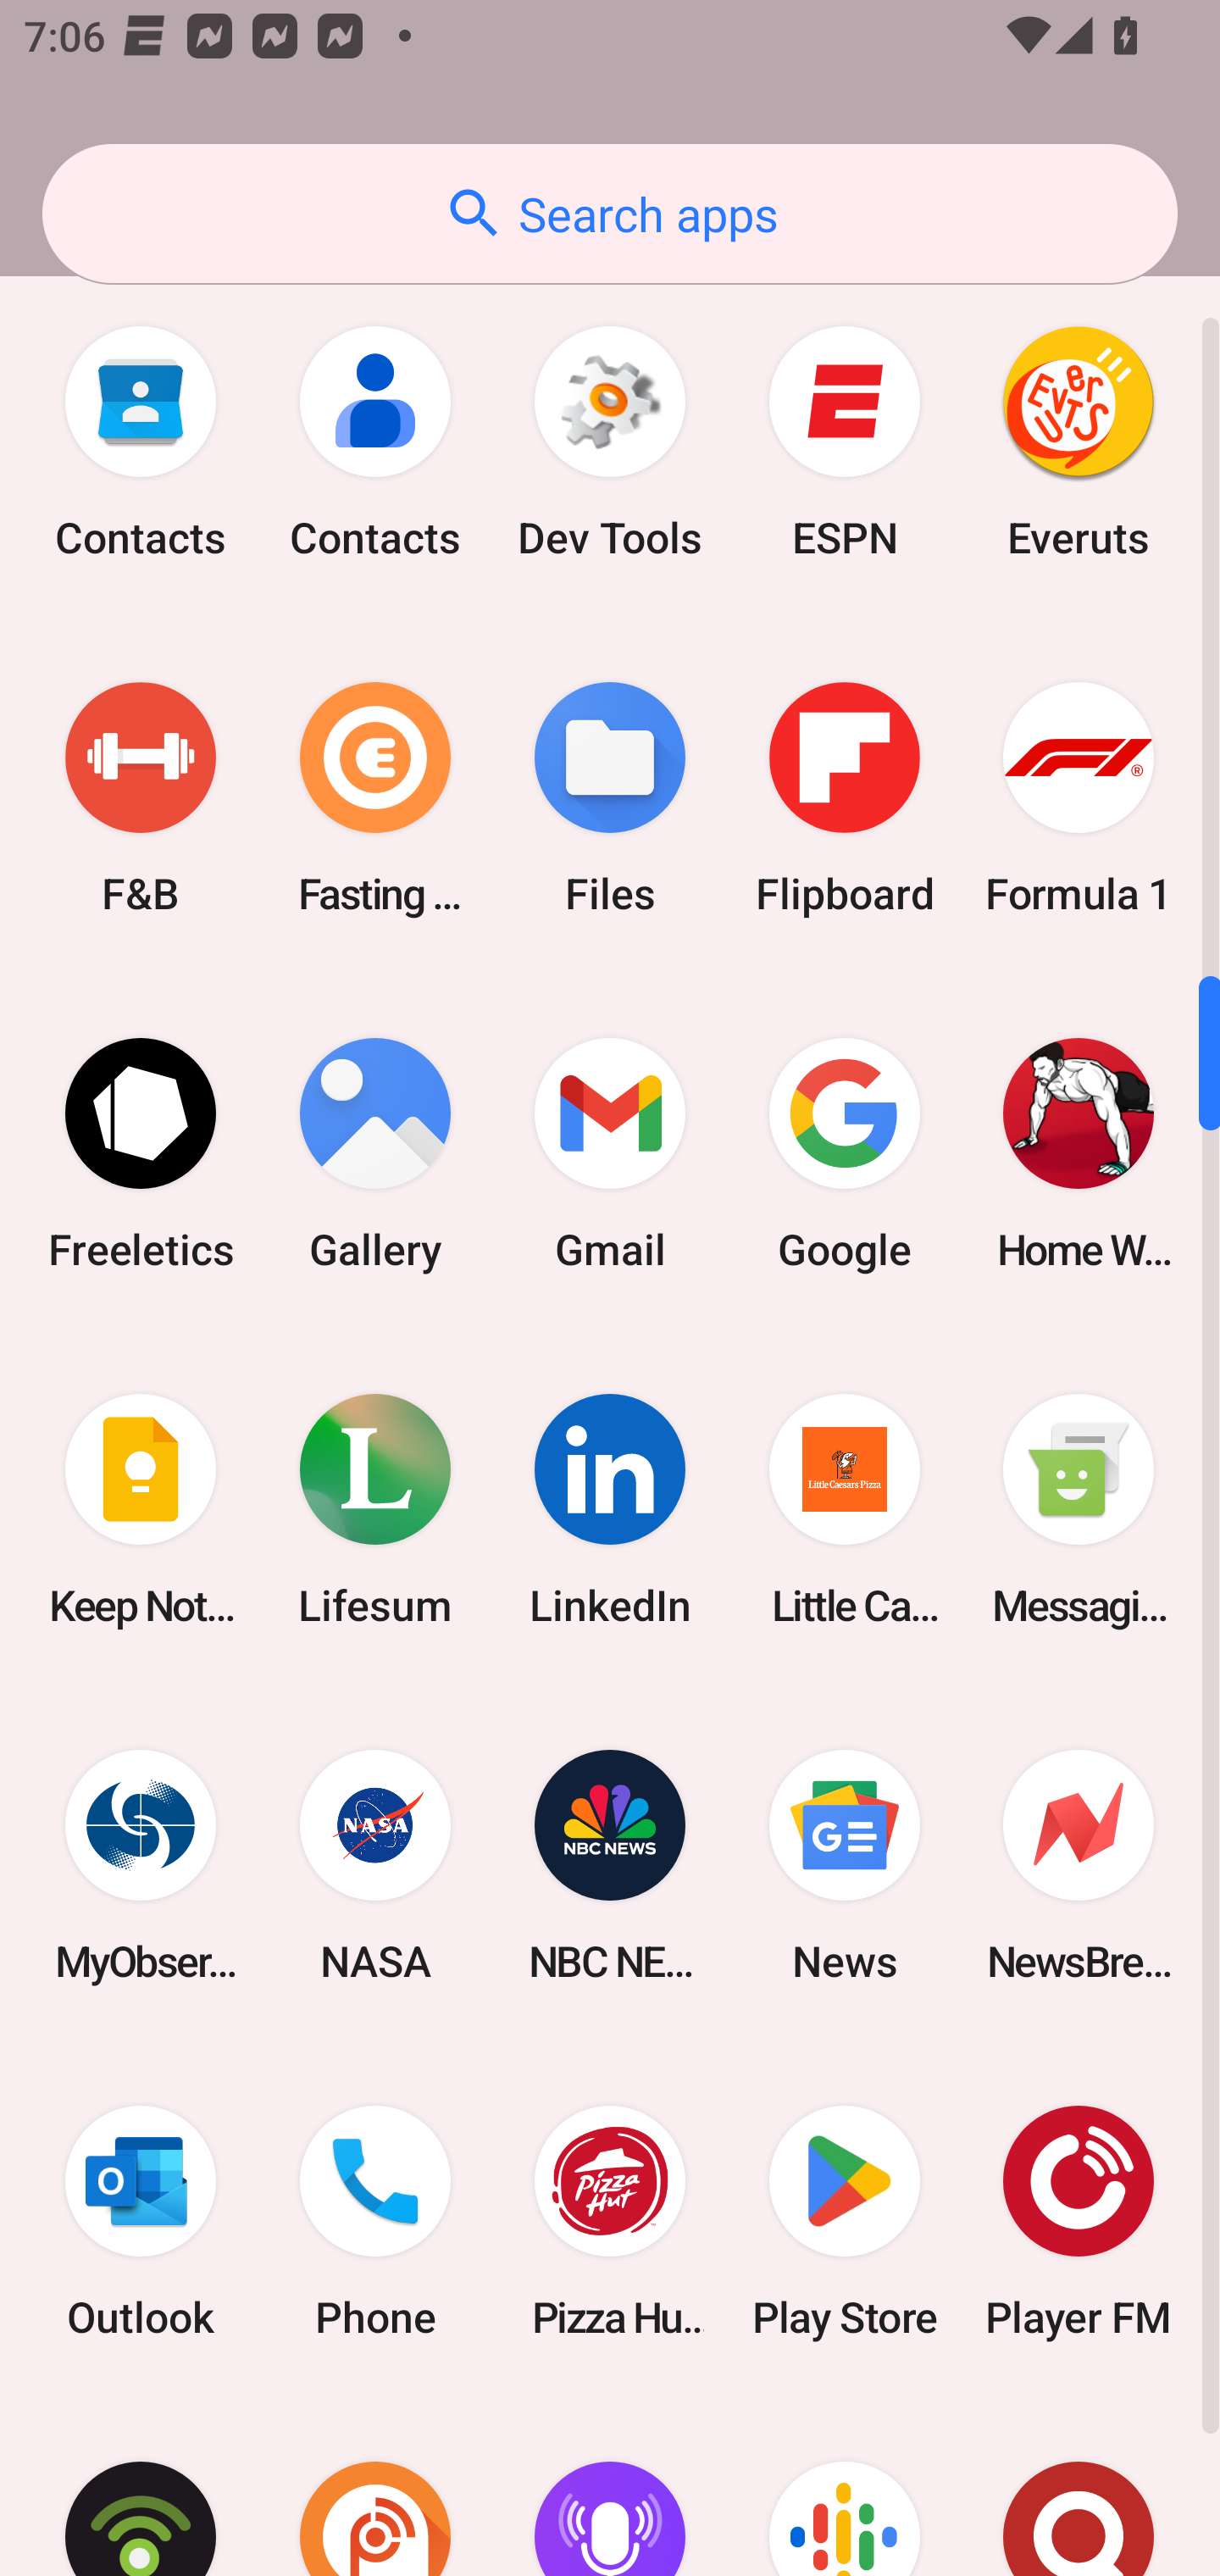 The width and height of the screenshot is (1220, 2576). Describe the element at coordinates (610, 2222) in the screenshot. I see `Pizza Hut HK & Macau` at that location.